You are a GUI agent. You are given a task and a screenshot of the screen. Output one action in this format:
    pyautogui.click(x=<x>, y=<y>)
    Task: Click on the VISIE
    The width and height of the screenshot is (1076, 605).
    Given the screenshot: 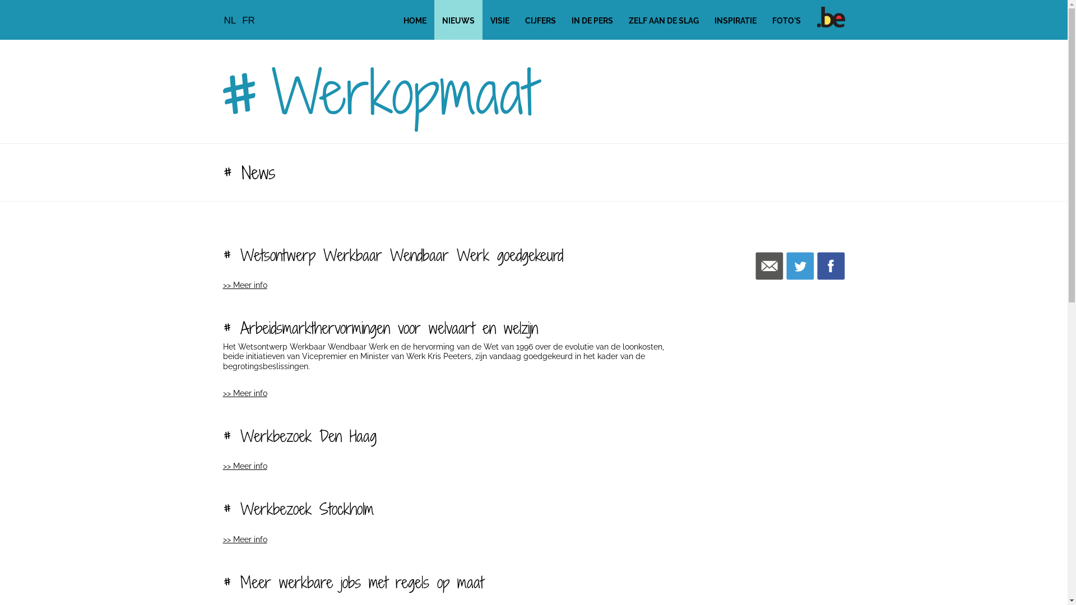 What is the action you would take?
    pyautogui.click(x=499, y=21)
    